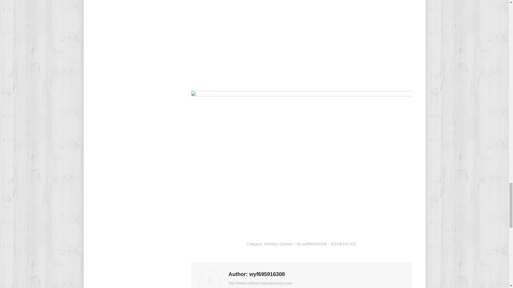 This screenshot has width=513, height=288. I want to click on pm2:57, so click(343, 244).